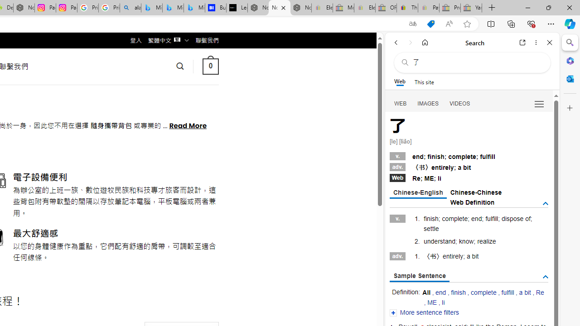 The height and width of the screenshot is (326, 580). I want to click on finish, so click(458, 292).